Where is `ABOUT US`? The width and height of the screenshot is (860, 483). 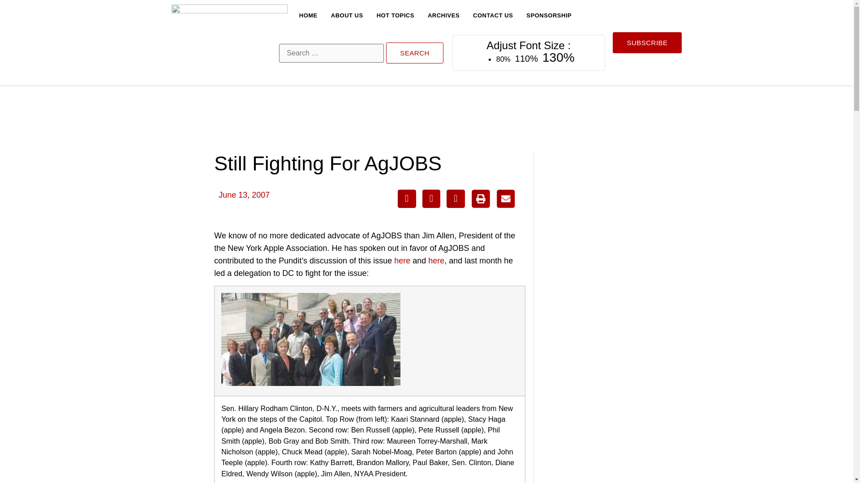 ABOUT US is located at coordinates (347, 15).